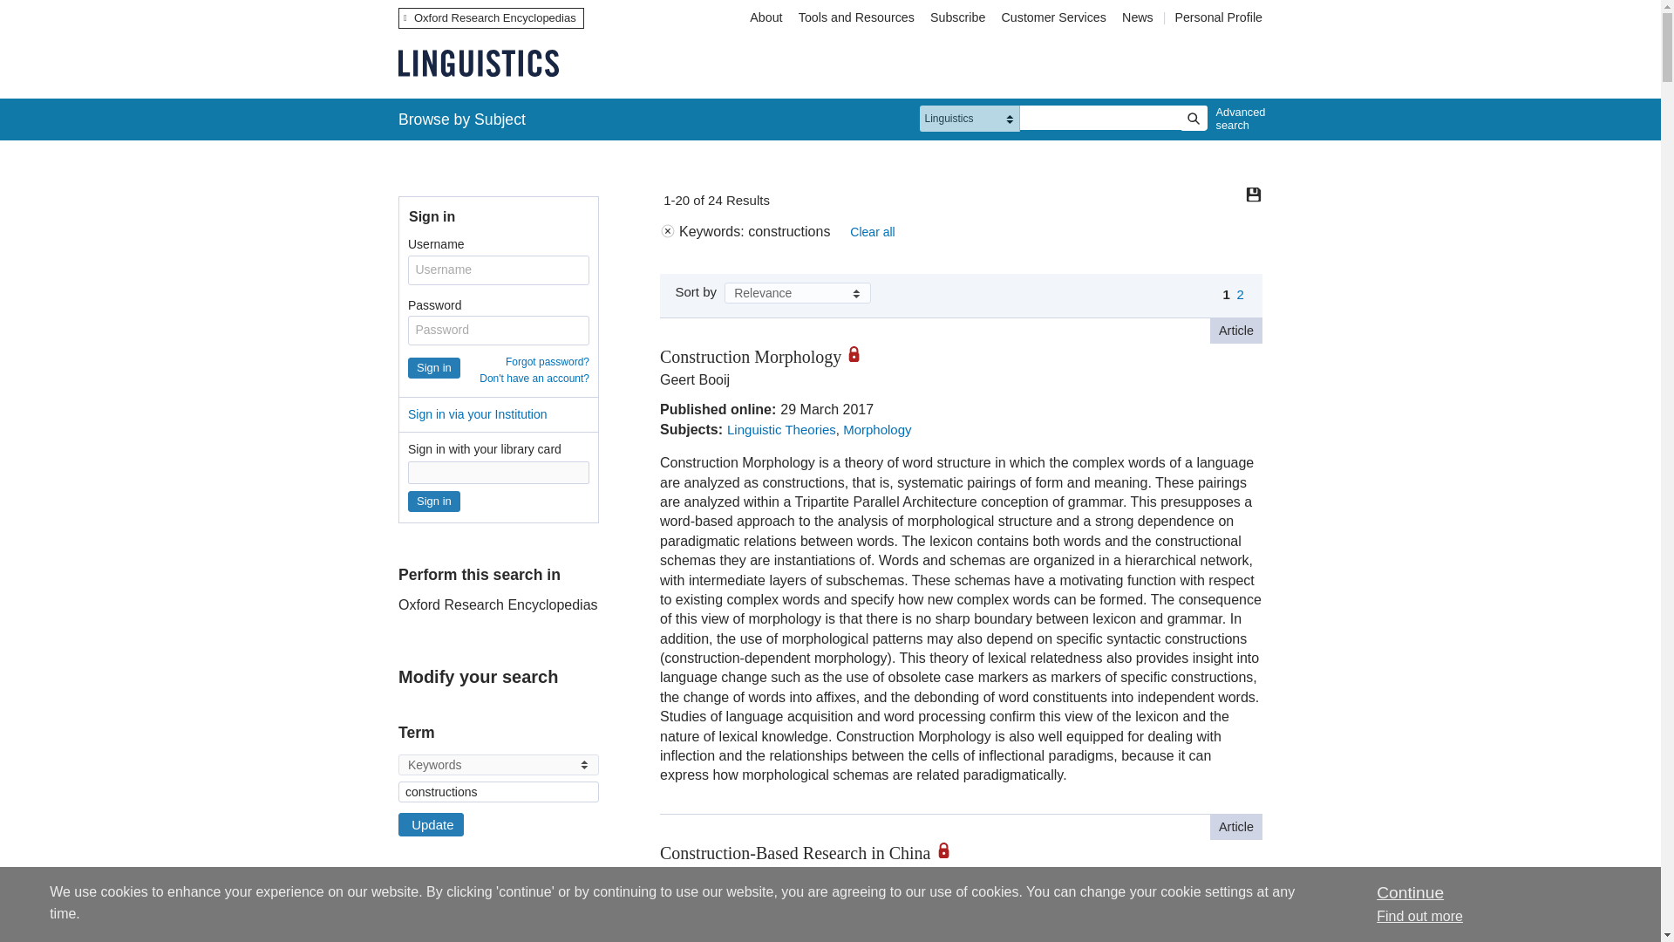  What do you see at coordinates (1409, 892) in the screenshot?
I see `Close this message` at bounding box center [1409, 892].